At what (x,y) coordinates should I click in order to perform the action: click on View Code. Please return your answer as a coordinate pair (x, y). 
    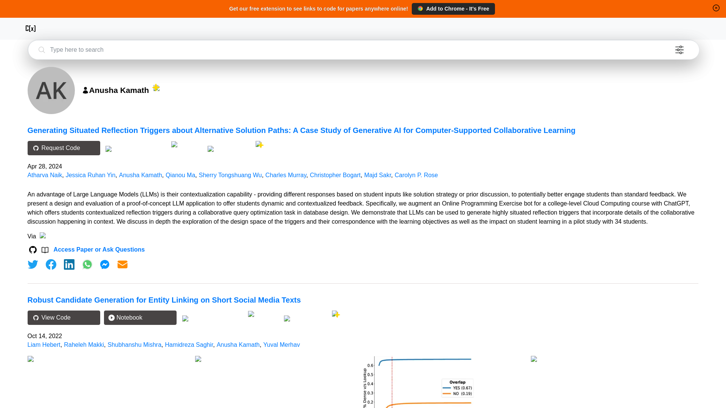
    Looking at the image, I should click on (64, 317).